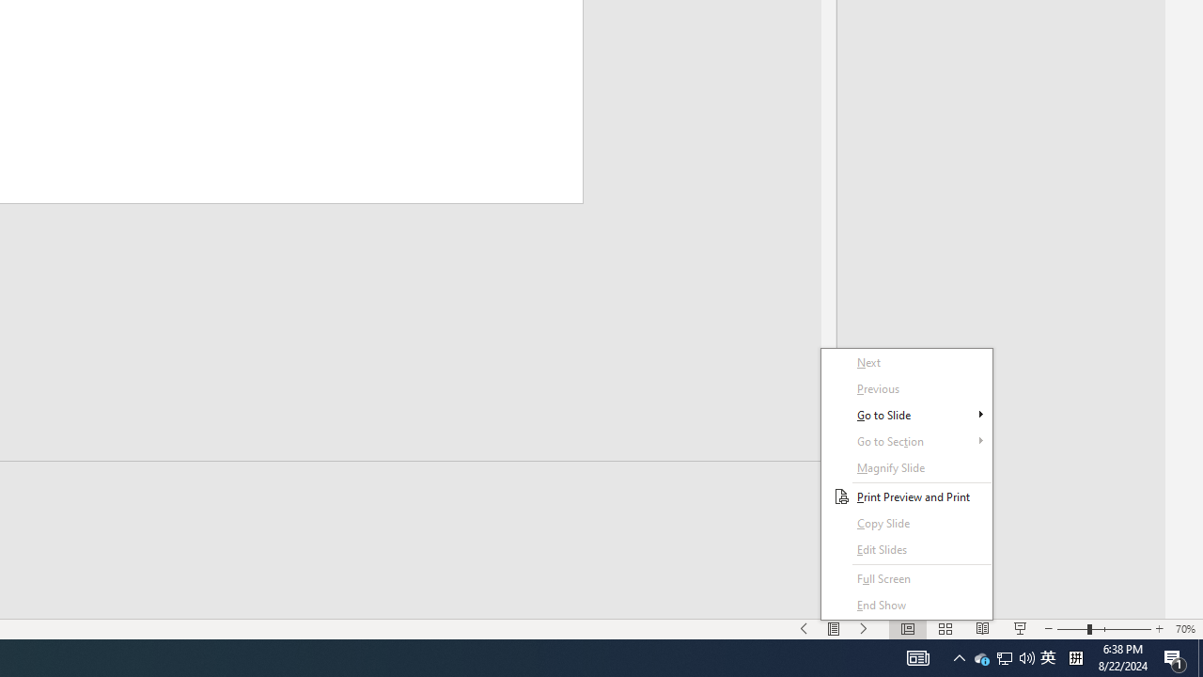 This screenshot has width=1203, height=677. Describe the element at coordinates (906, 363) in the screenshot. I see `Next` at that location.